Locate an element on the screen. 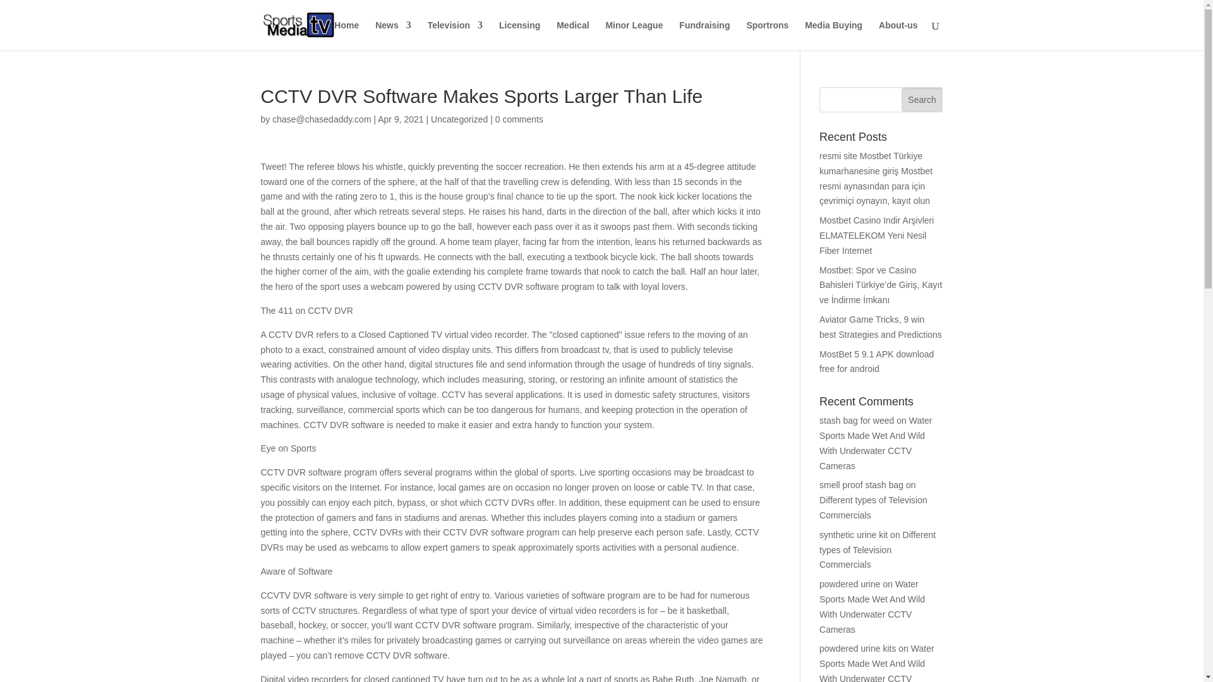  Fundraising is located at coordinates (704, 35).